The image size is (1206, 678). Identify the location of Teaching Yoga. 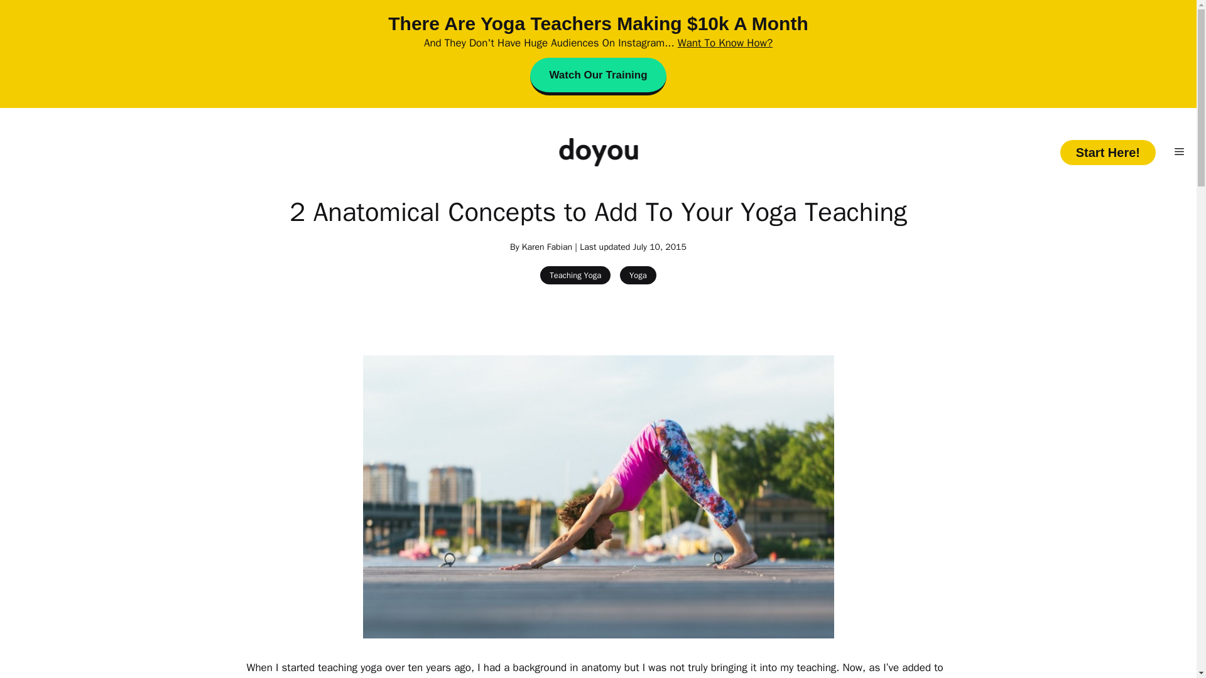
(575, 275).